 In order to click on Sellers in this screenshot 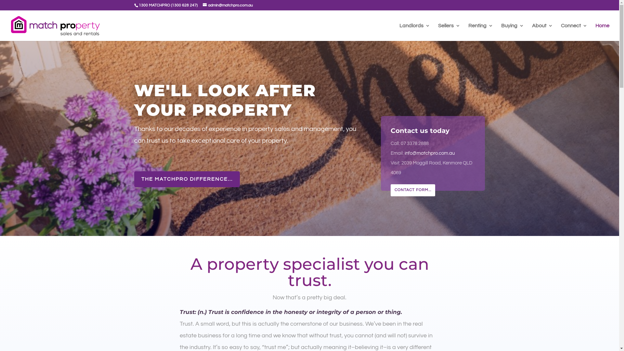, I will do `click(449, 32)`.